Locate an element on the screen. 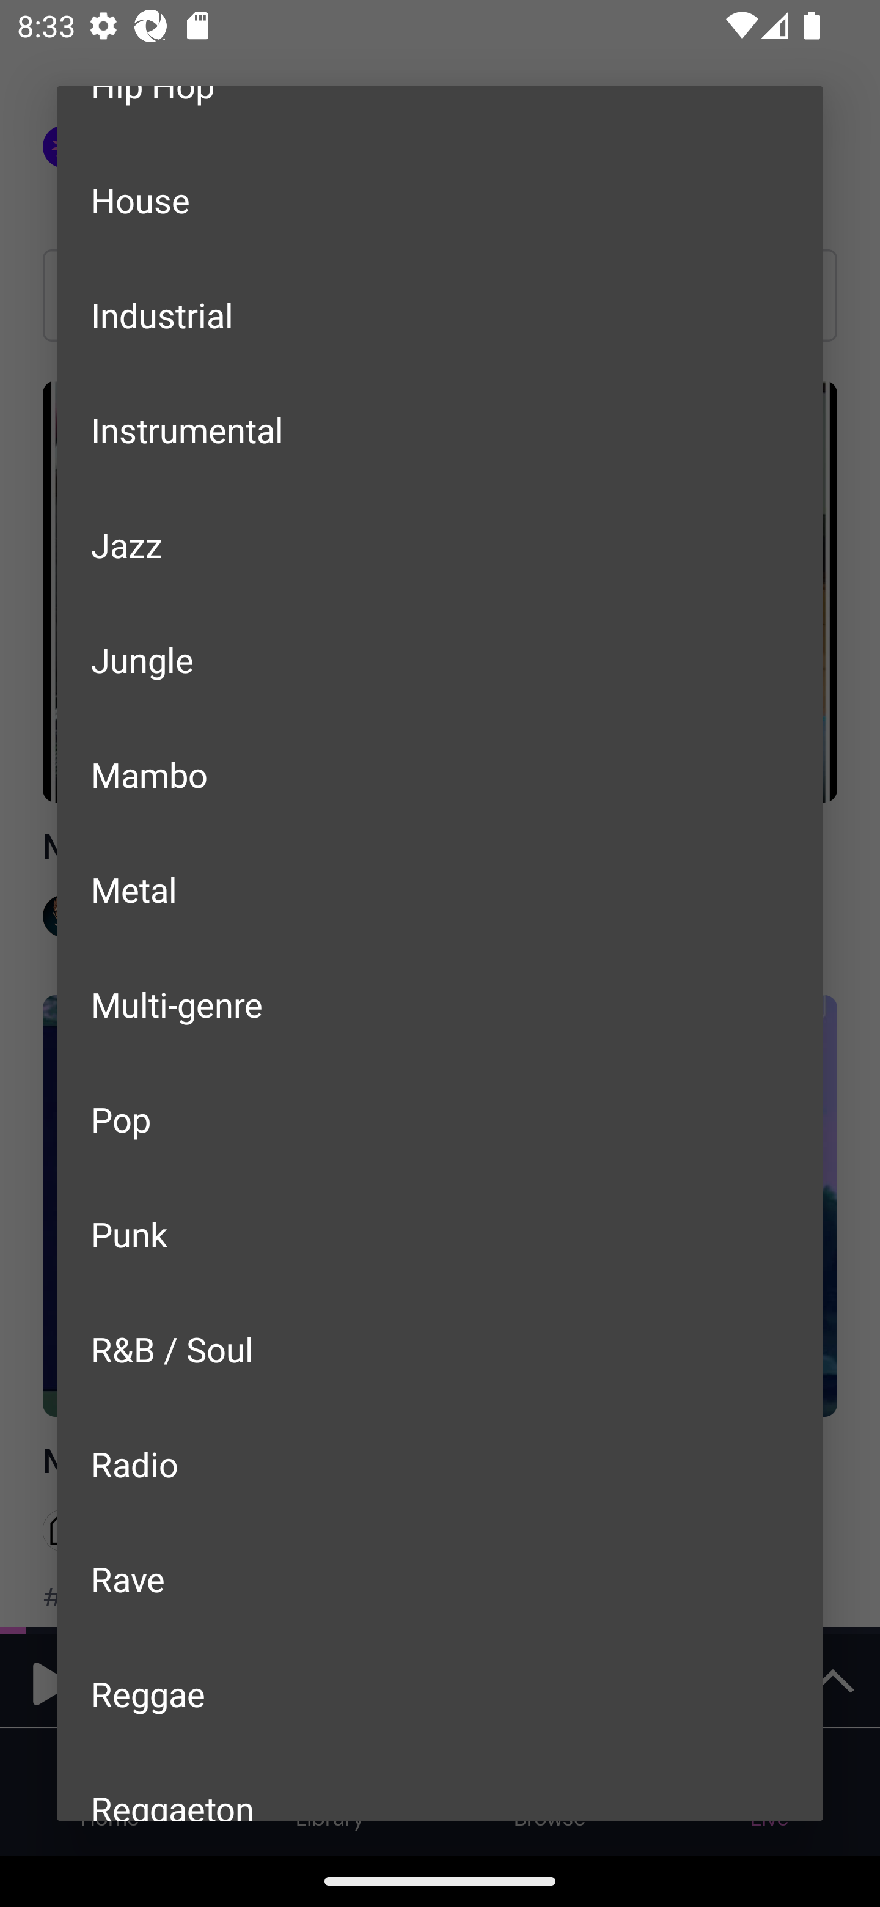 The height and width of the screenshot is (1907, 880). Jazz is located at coordinates (440, 544).